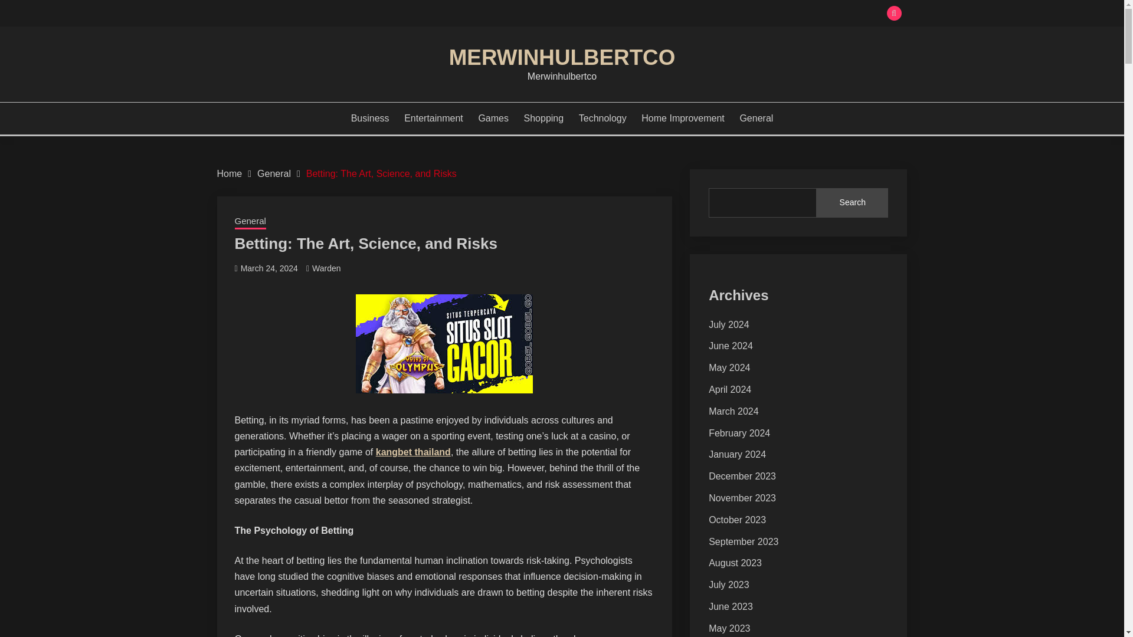 Image resolution: width=1133 pixels, height=637 pixels. Describe the element at coordinates (729, 389) in the screenshot. I see `April 2024` at that location.